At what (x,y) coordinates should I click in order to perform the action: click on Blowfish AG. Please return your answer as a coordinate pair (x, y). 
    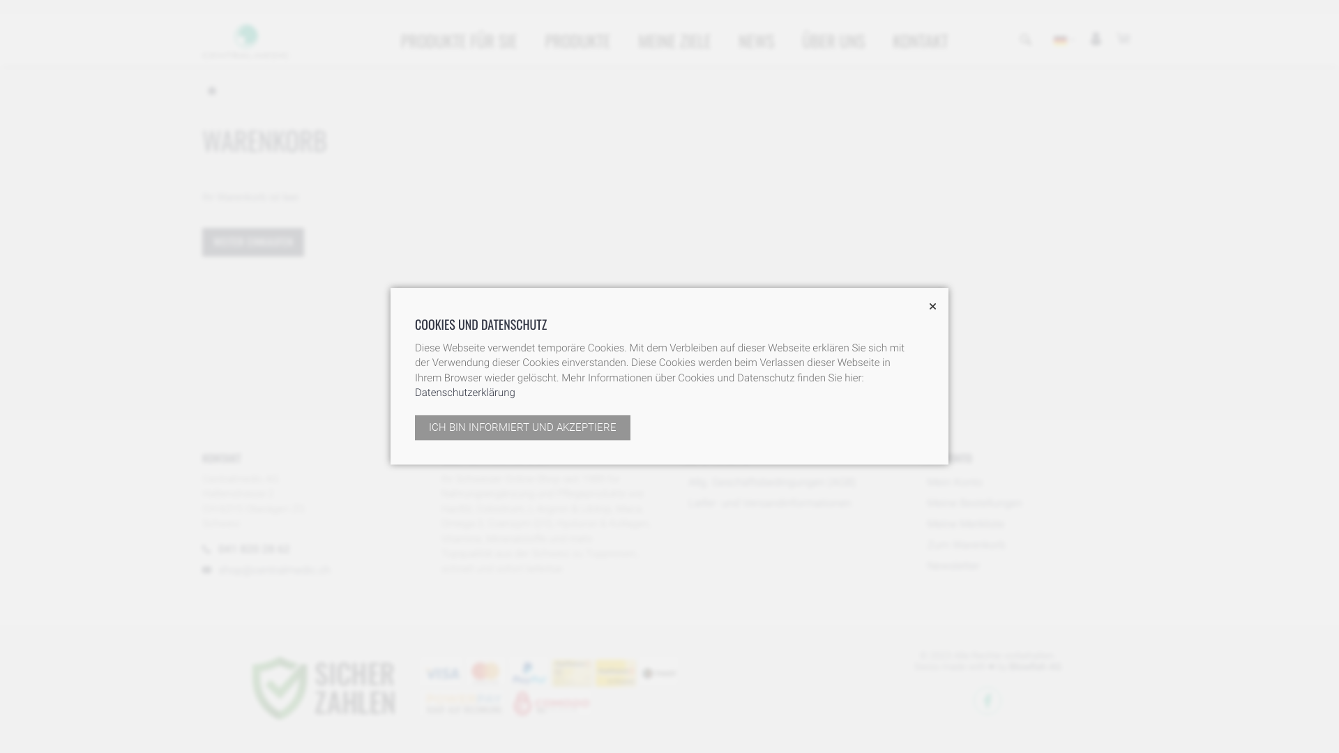
    Looking at the image, I should click on (1035, 667).